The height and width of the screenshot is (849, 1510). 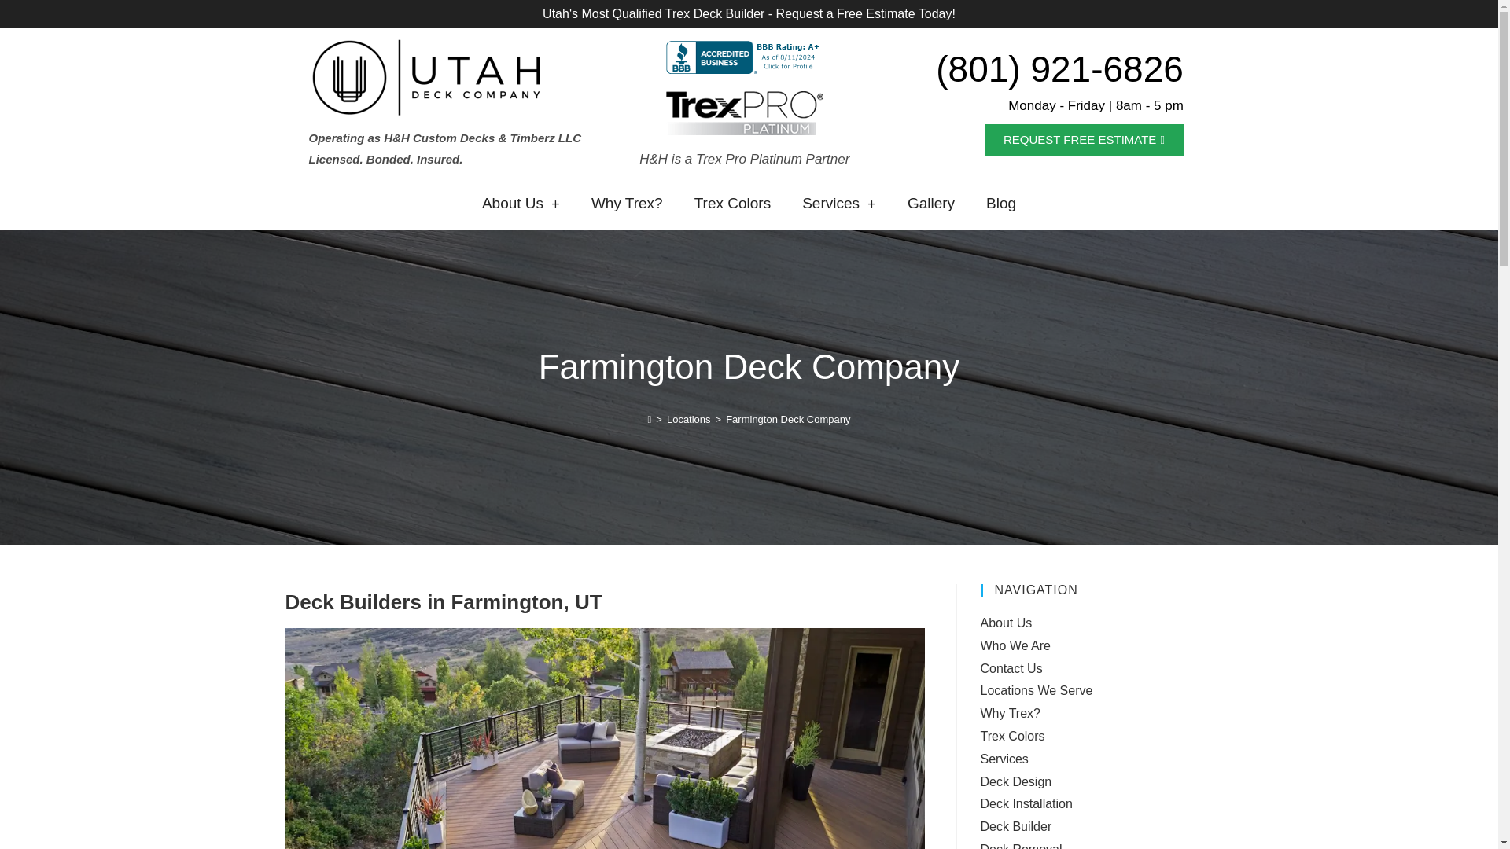 What do you see at coordinates (521, 203) in the screenshot?
I see `About Us` at bounding box center [521, 203].